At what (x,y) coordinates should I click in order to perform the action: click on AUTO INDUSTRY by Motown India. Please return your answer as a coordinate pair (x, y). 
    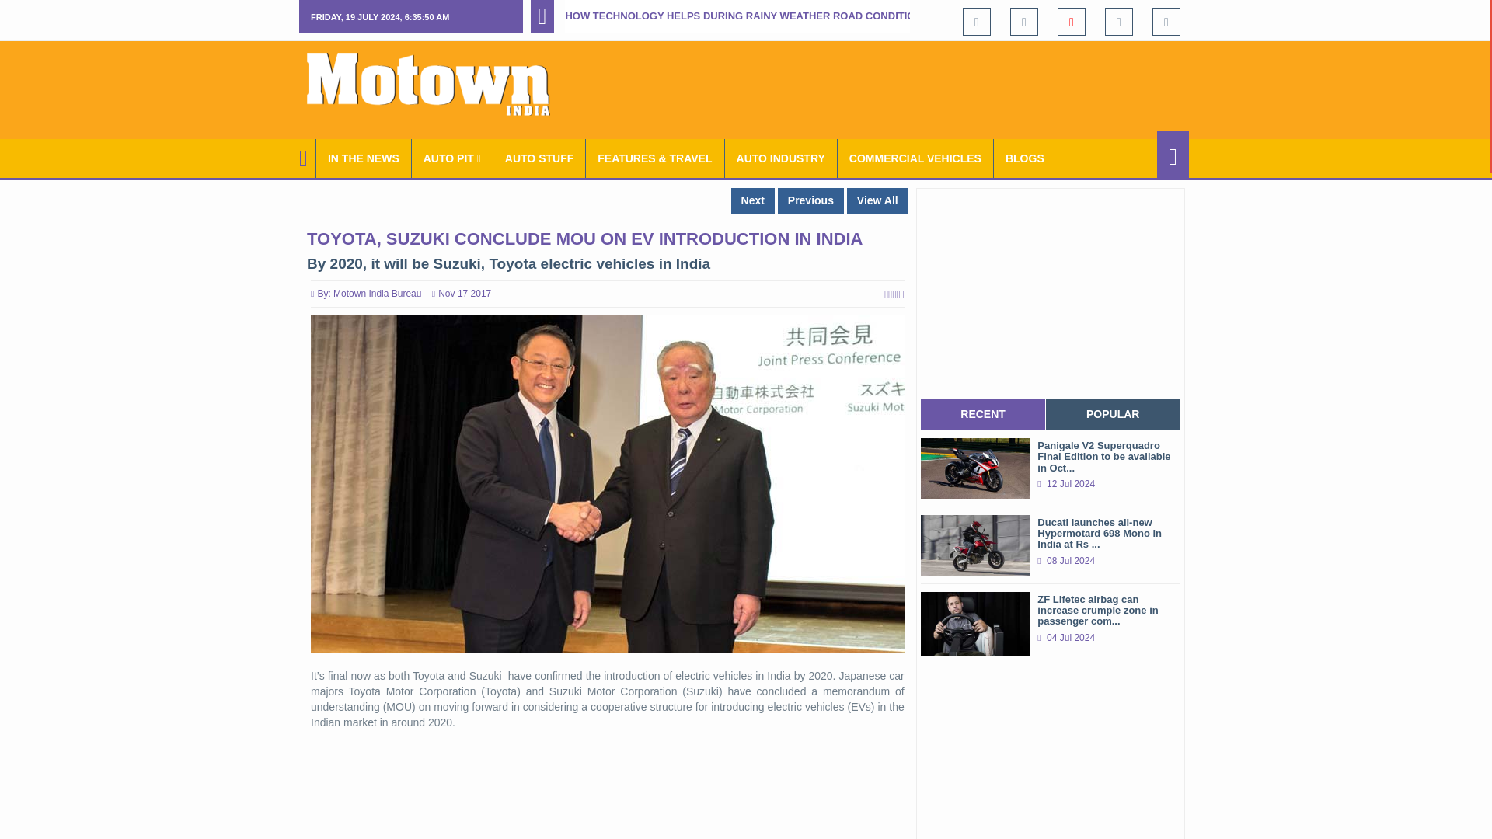
    Looking at the image, I should click on (781, 158).